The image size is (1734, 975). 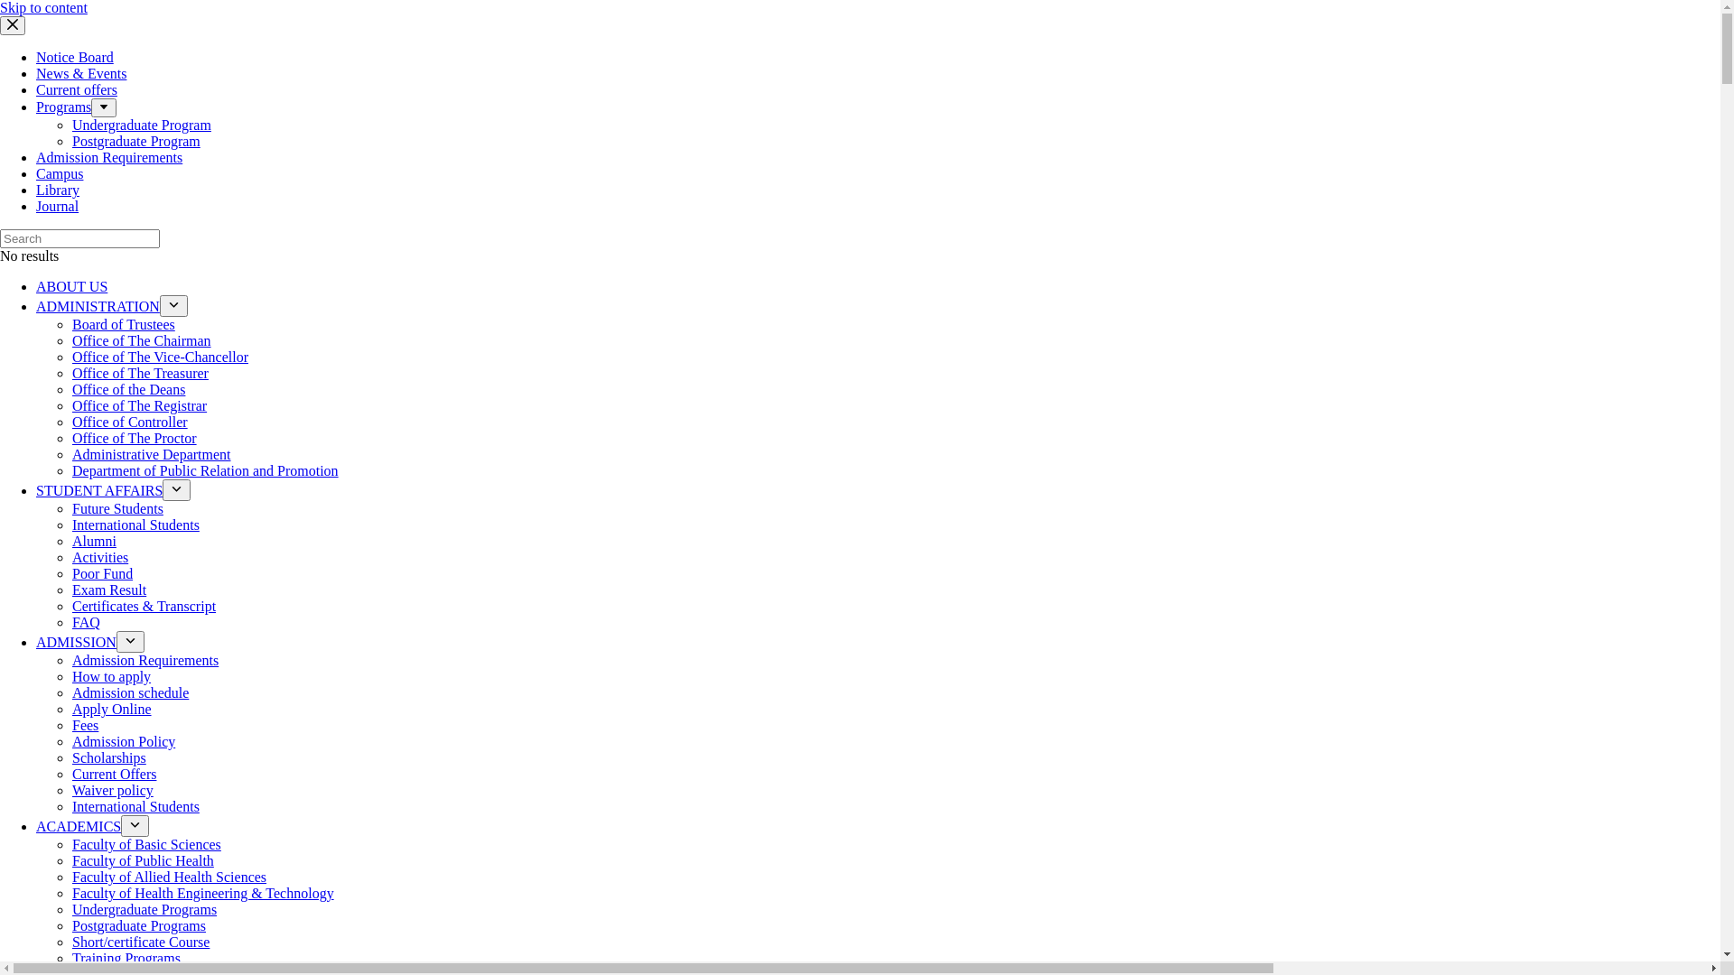 I want to click on Admission schedule, so click(x=130, y=692).